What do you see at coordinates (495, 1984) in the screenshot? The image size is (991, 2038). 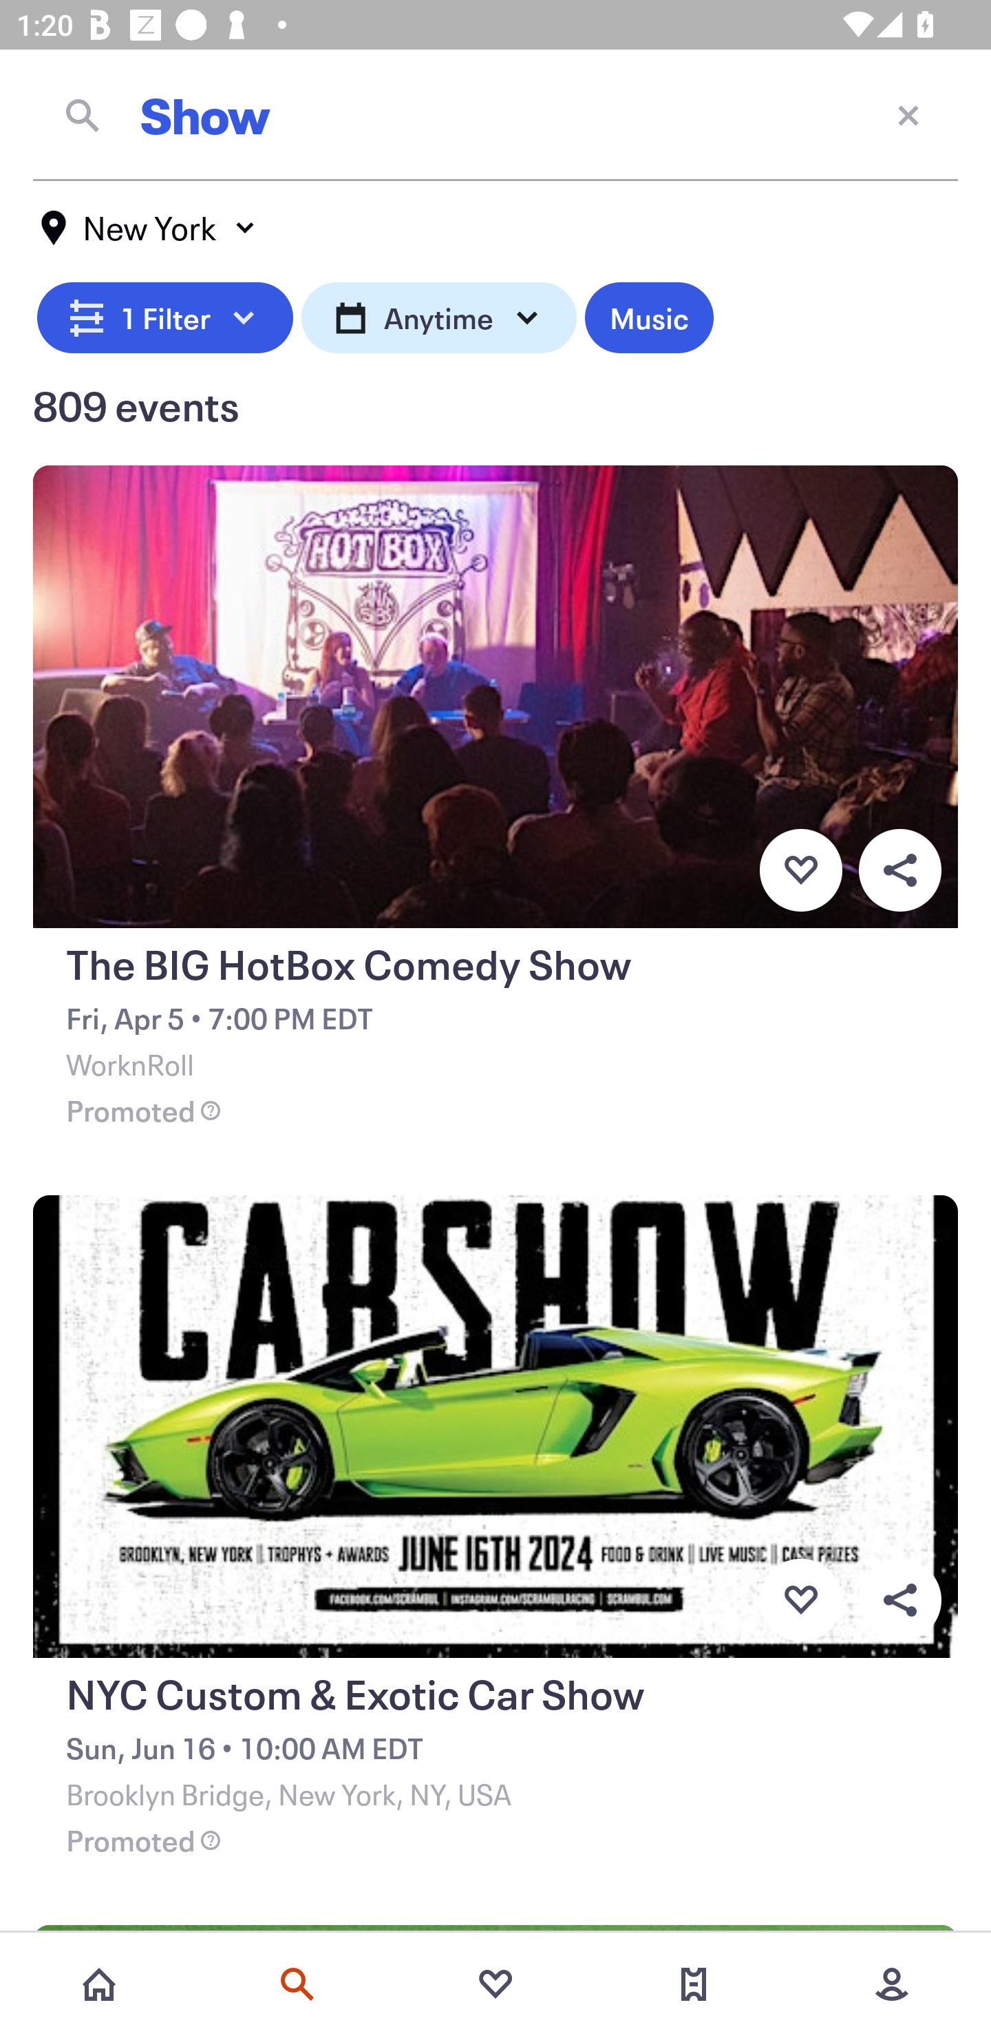 I see `Favorites` at bounding box center [495, 1984].